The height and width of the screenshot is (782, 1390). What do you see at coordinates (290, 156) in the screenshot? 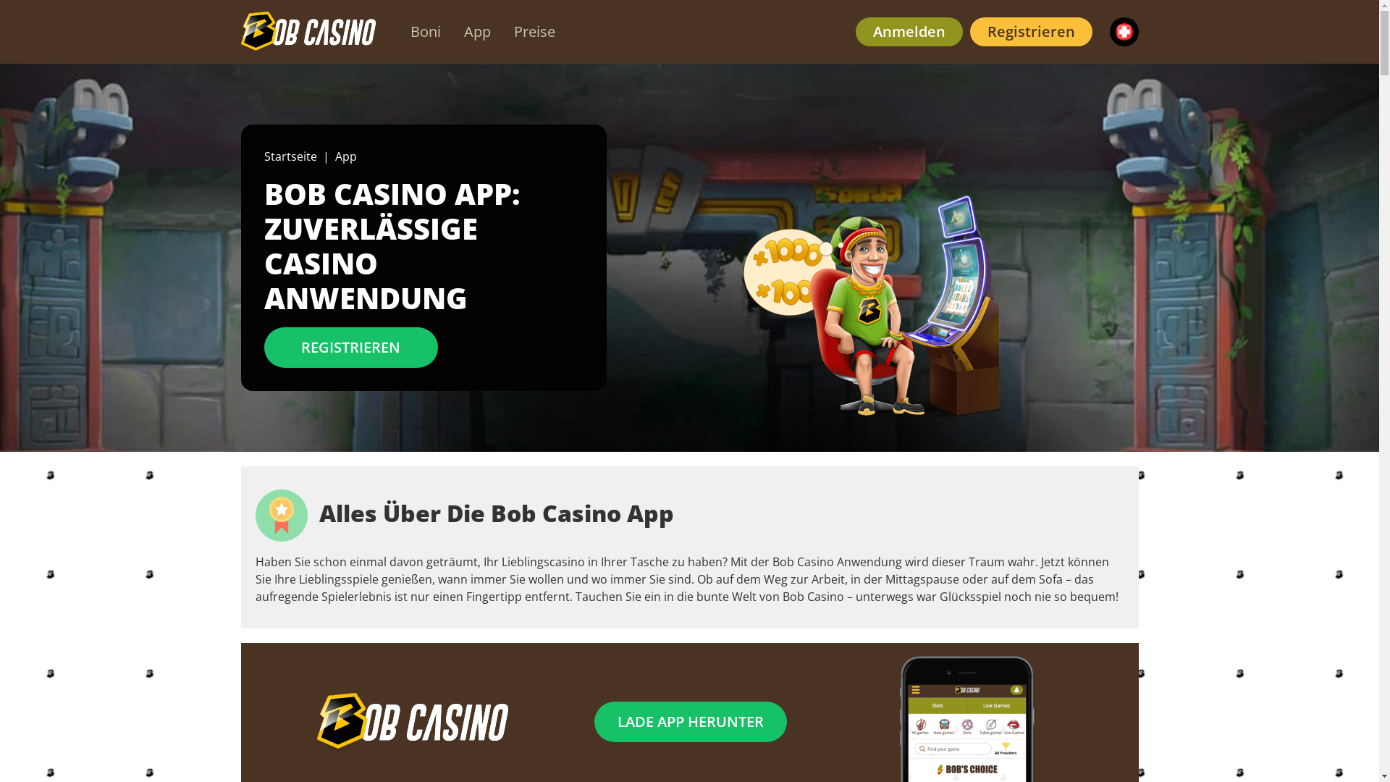
I see `Startseite` at bounding box center [290, 156].